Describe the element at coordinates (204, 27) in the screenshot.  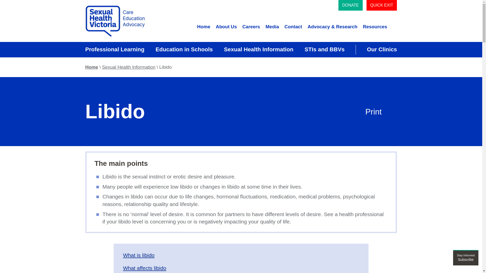
I see `Education in Schools` at that location.